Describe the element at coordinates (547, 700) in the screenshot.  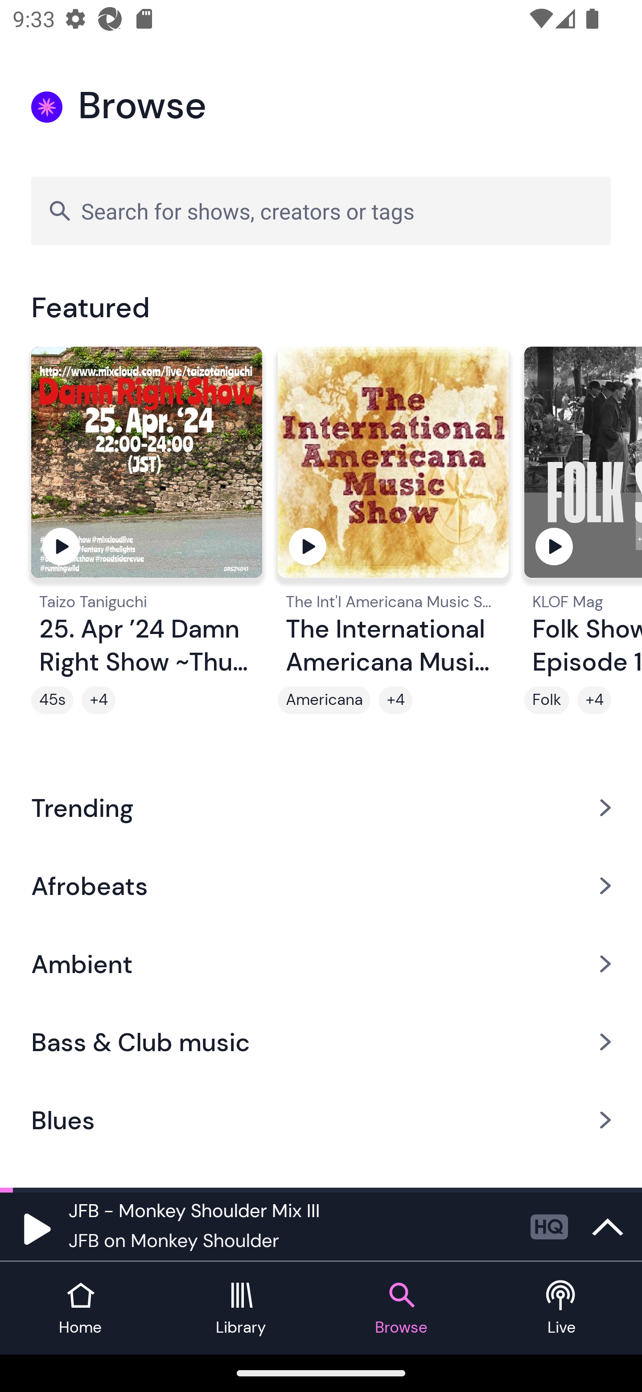
I see `Folk` at that location.